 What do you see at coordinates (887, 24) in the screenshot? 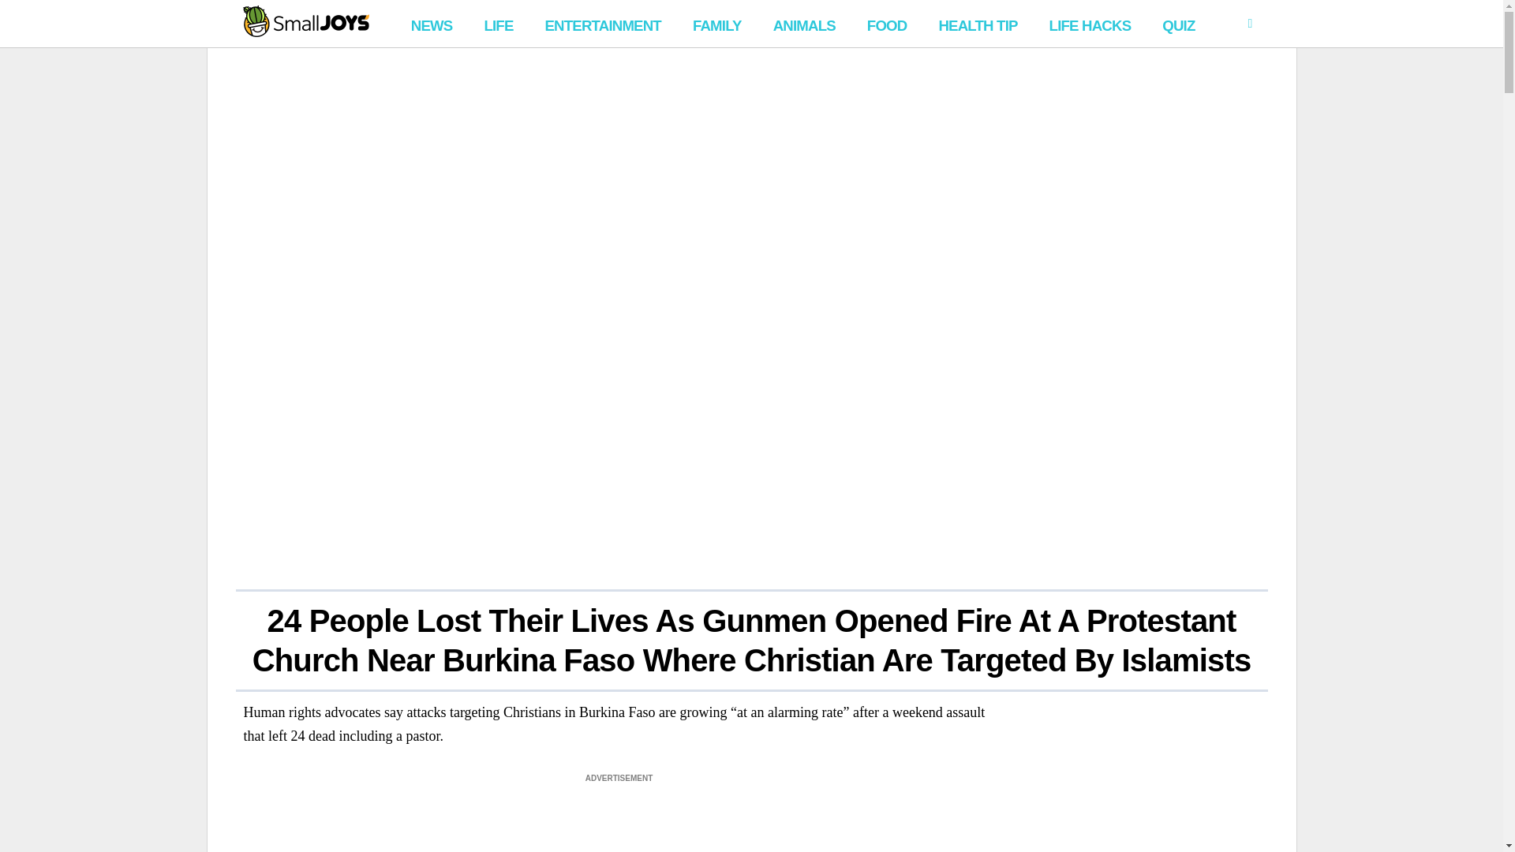
I see `FOOD` at bounding box center [887, 24].